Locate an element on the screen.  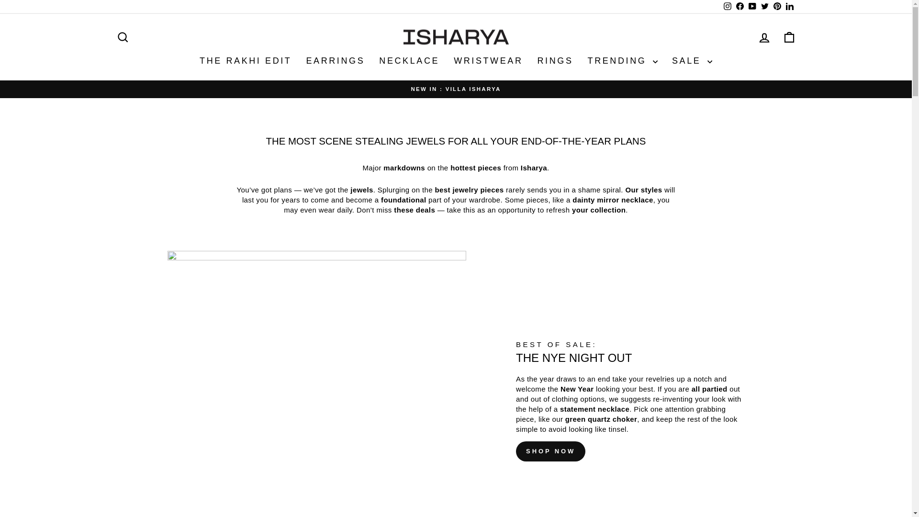
YouTube is located at coordinates (739, 7).